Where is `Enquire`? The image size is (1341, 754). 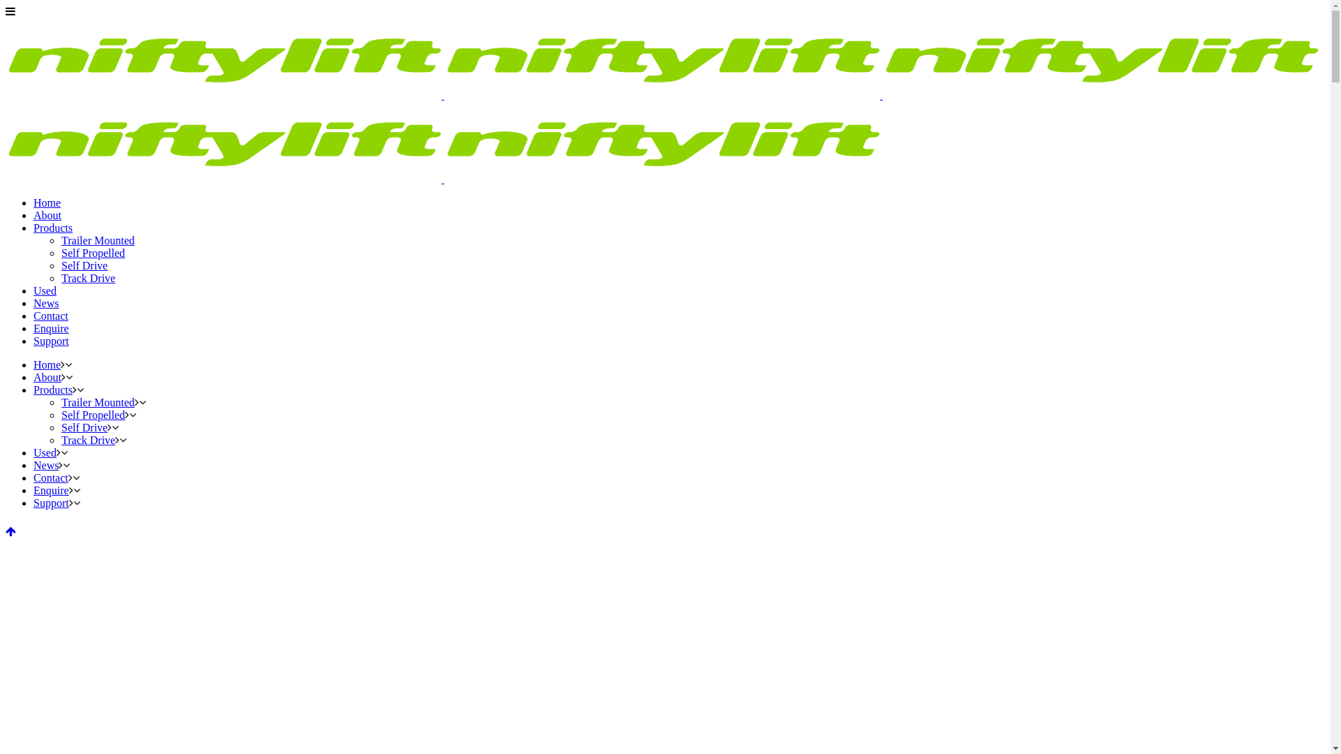 Enquire is located at coordinates (52, 328).